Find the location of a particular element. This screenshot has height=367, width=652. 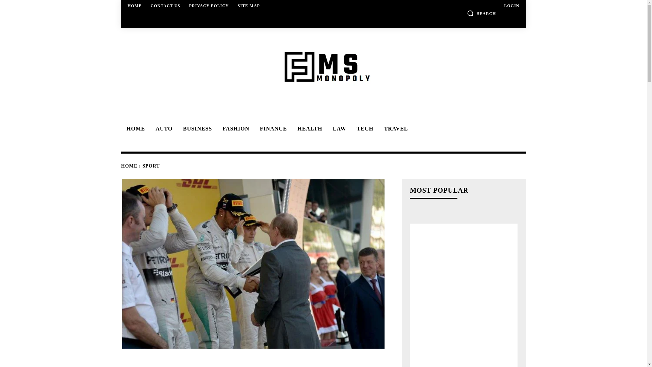

PRIVACY POLICY is located at coordinates (209, 5).